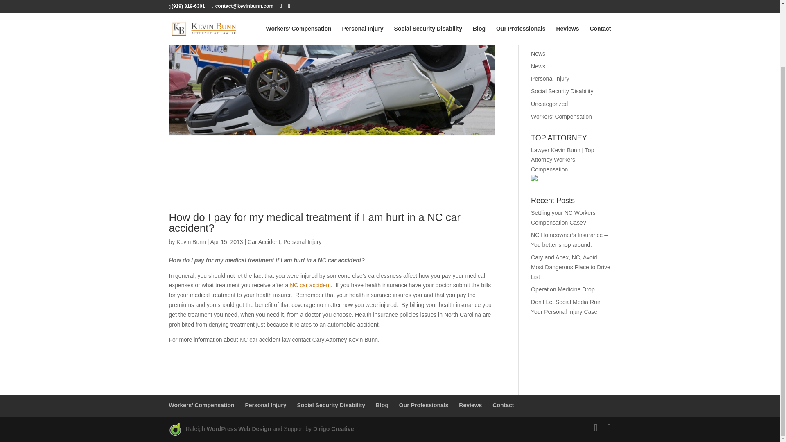 This screenshot has height=442, width=786. What do you see at coordinates (563, 289) in the screenshot?
I see `Operation Medicine Drop` at bounding box center [563, 289].